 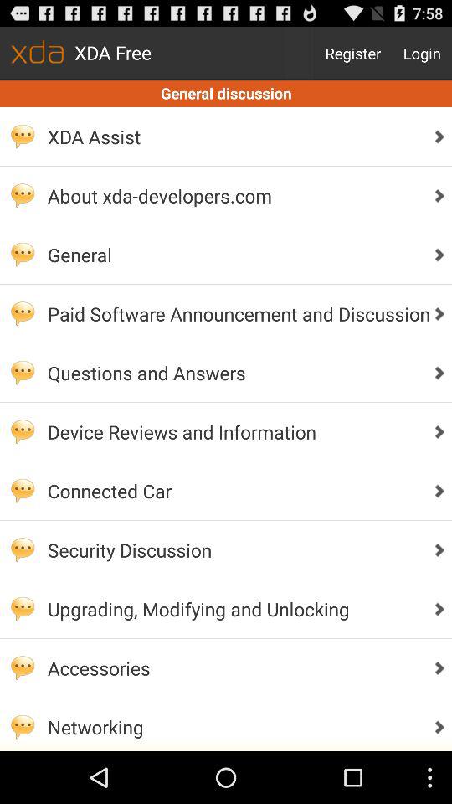 I want to click on choose connected car app, so click(x=234, y=491).